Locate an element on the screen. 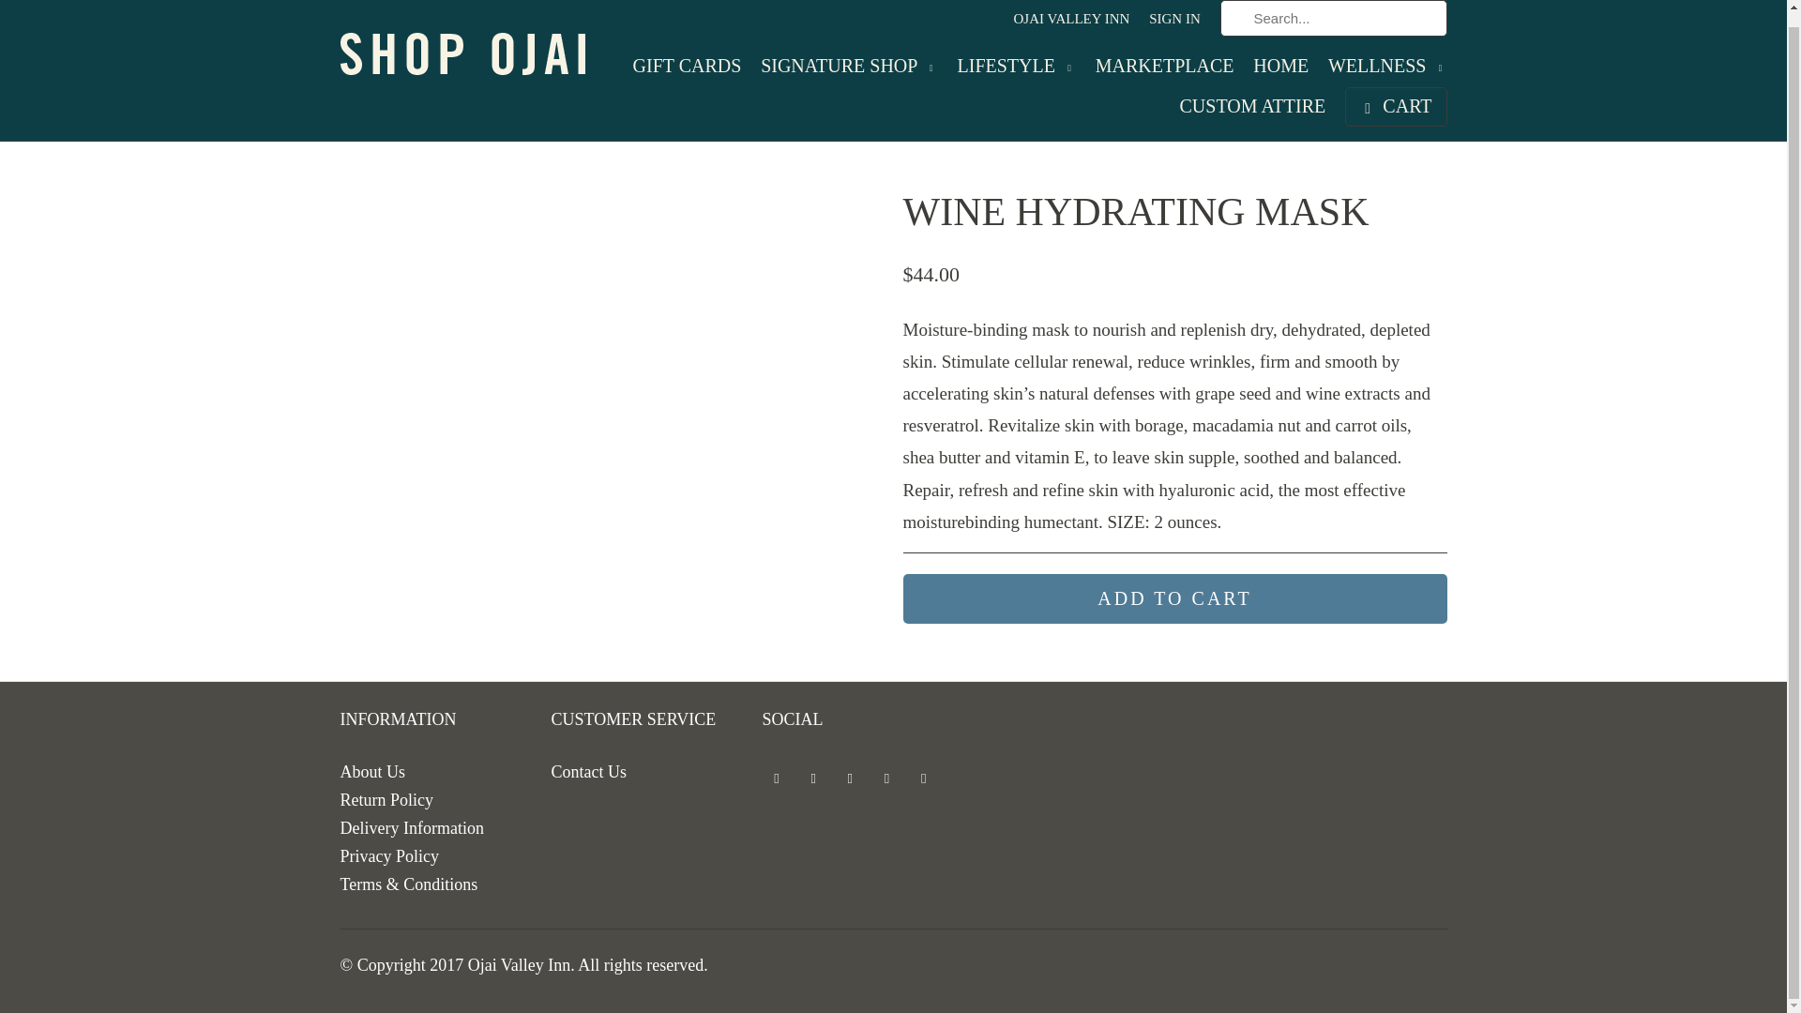  OJAI VALLEY INN is located at coordinates (1071, 23).